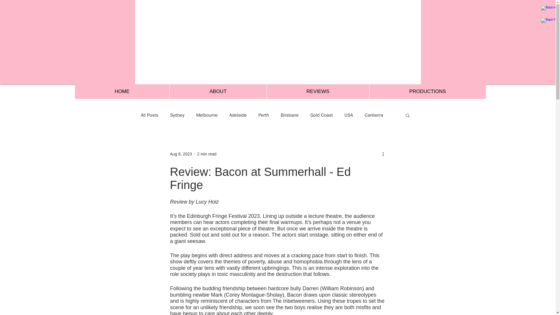 This screenshot has width=560, height=315. I want to click on Canberra, so click(374, 115).